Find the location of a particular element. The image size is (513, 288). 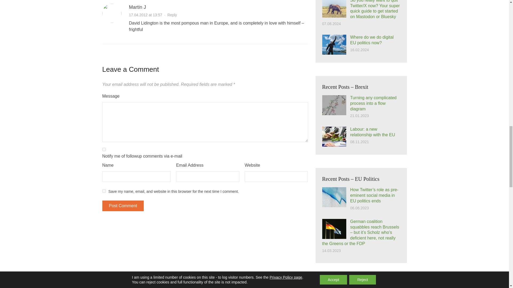

yes is located at coordinates (104, 191).